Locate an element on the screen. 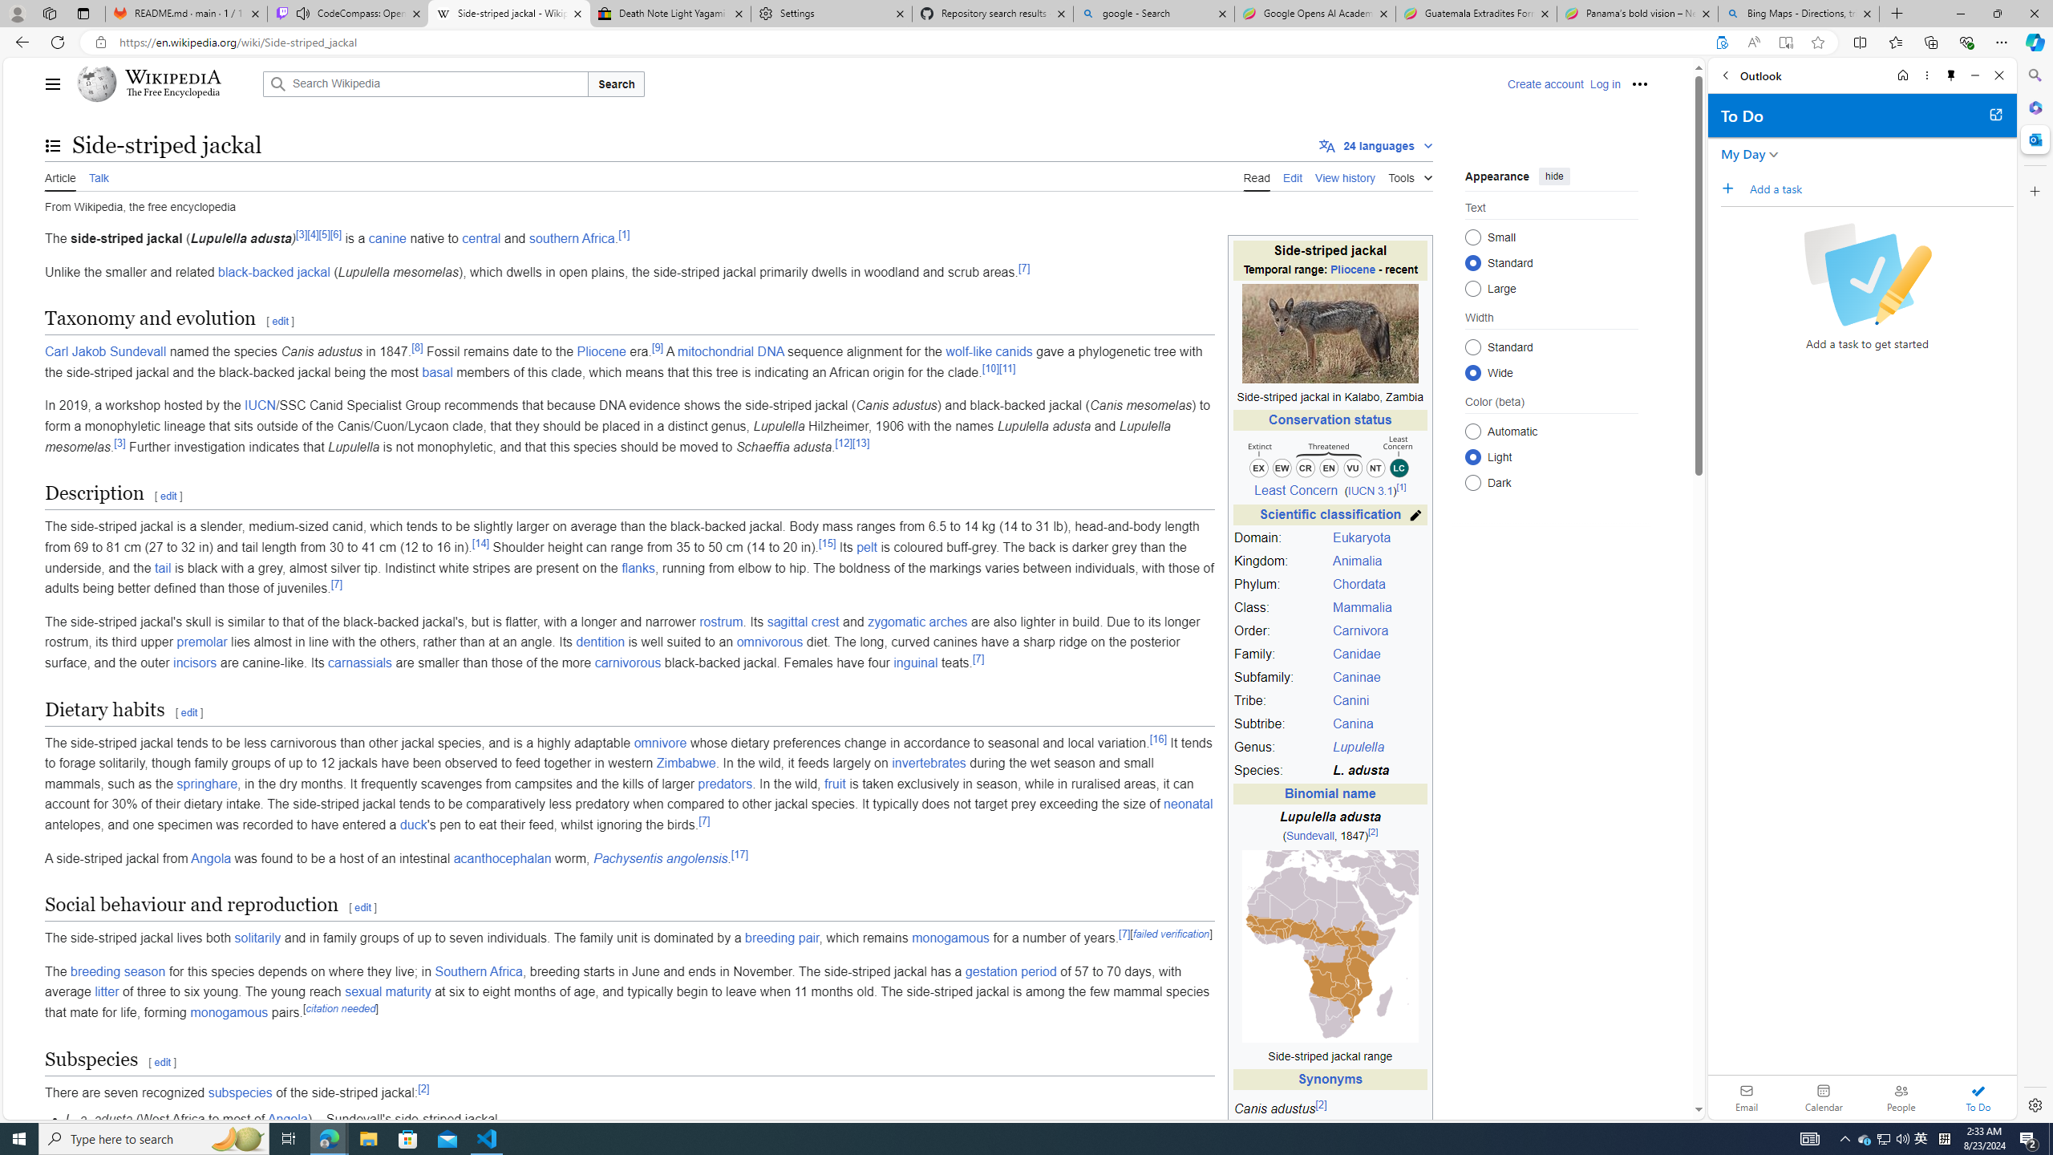 The height and width of the screenshot is (1155, 2053). Scientific classification Edit this classification is located at coordinates (1330, 515).